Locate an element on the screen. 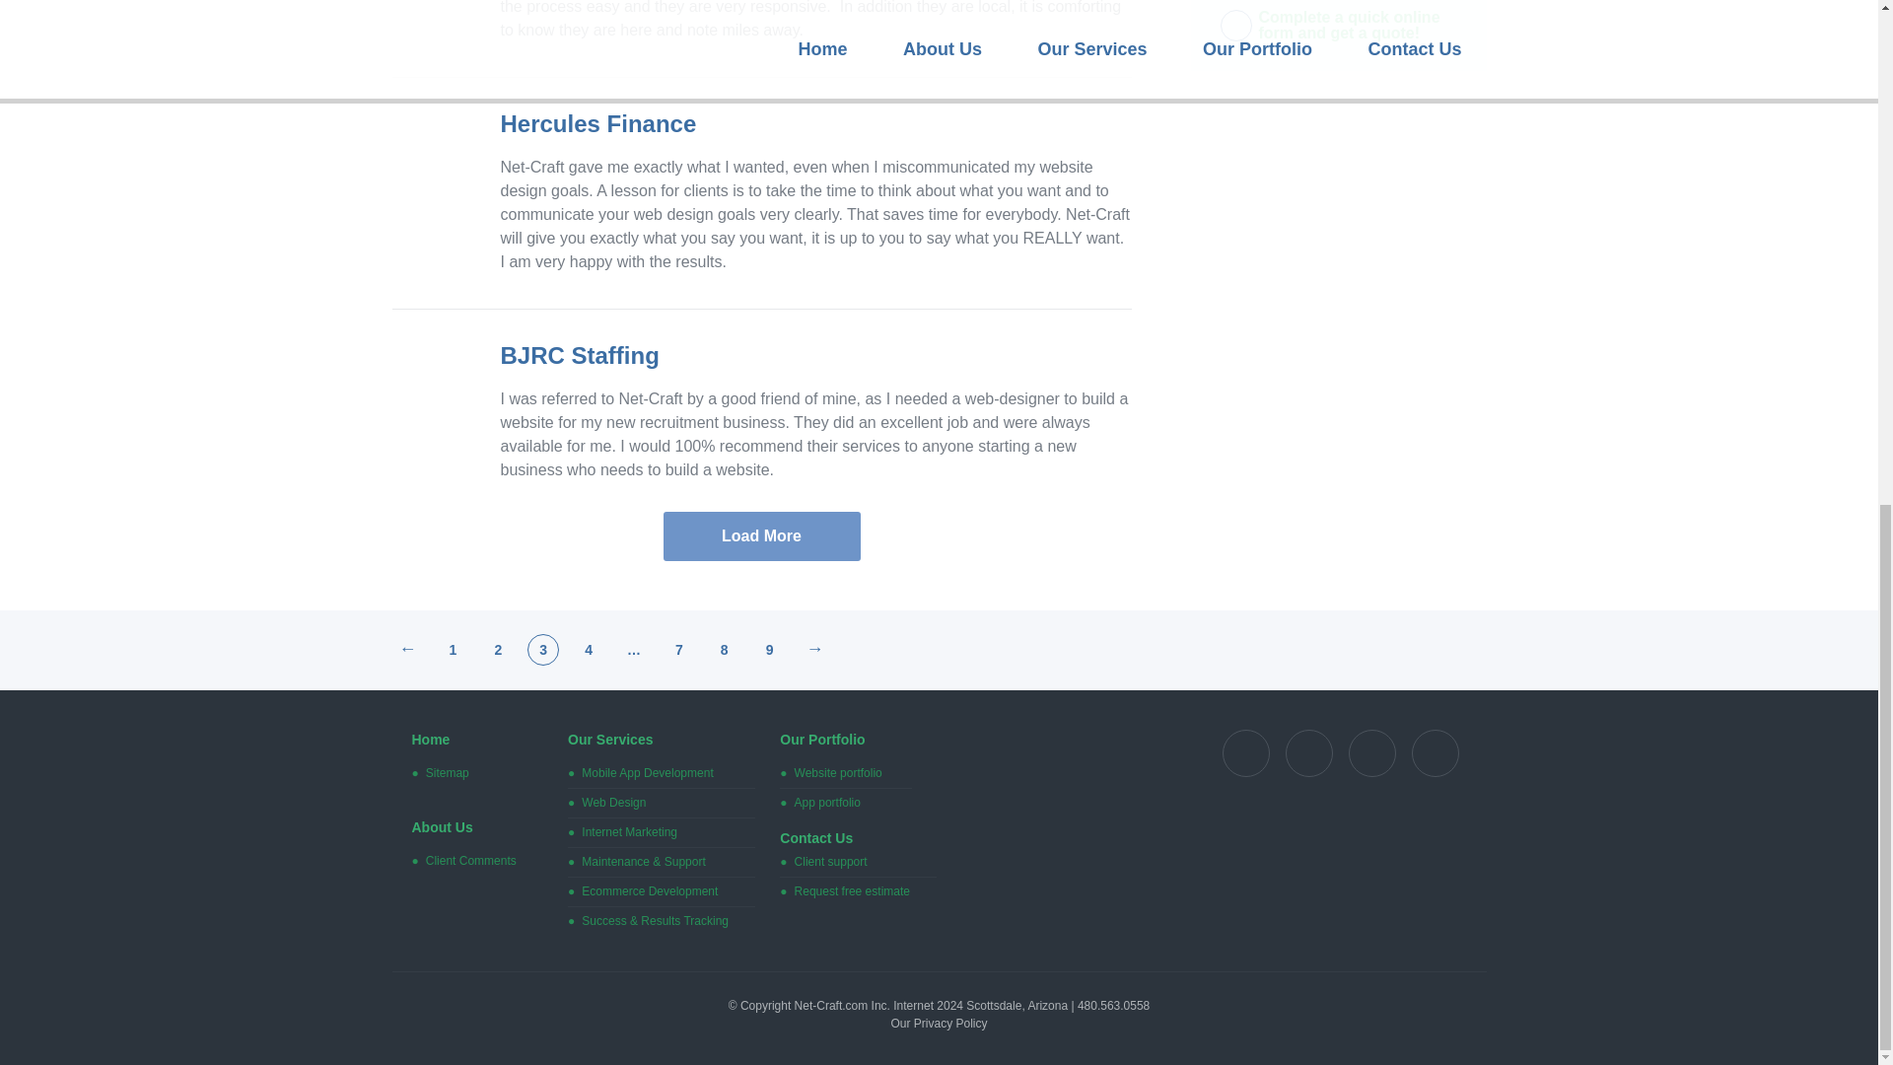 Image resolution: width=1893 pixels, height=1065 pixels. 4 is located at coordinates (588, 651).